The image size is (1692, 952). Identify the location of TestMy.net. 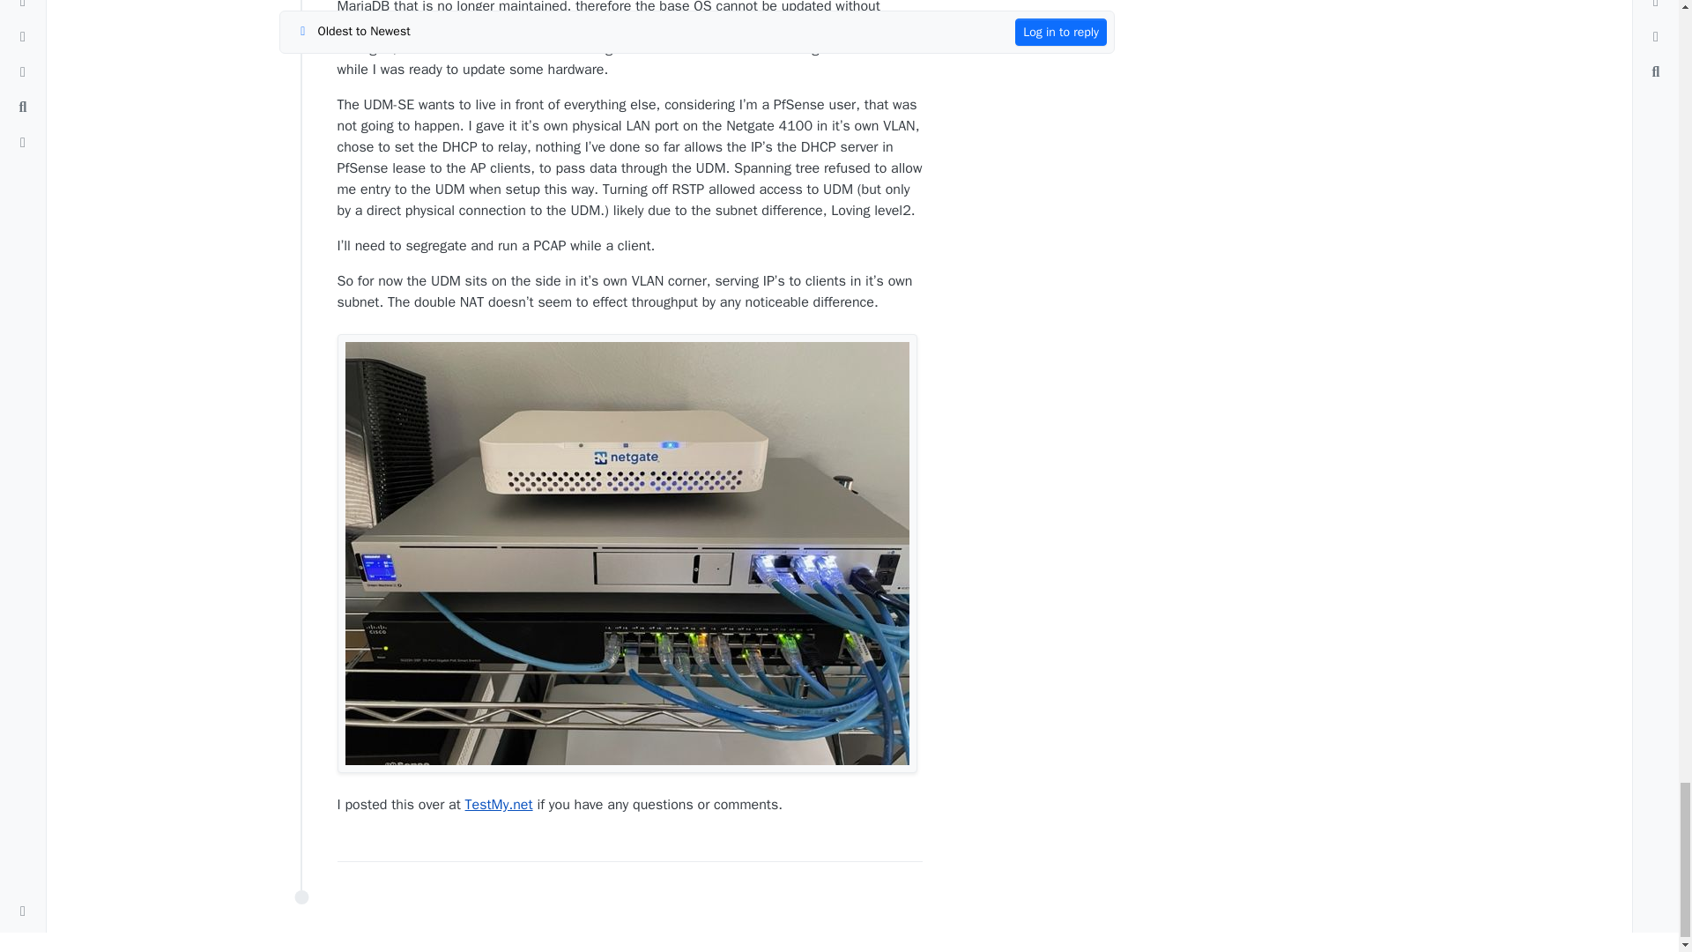
(499, 804).